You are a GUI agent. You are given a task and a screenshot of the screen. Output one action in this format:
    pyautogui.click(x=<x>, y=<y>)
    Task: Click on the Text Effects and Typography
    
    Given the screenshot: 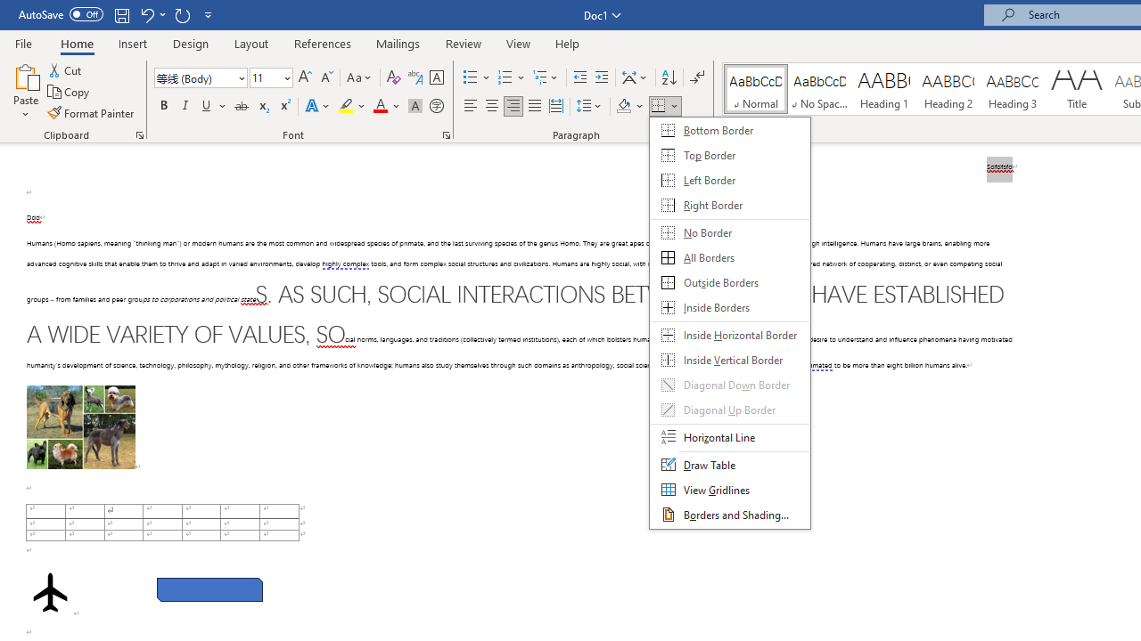 What is the action you would take?
    pyautogui.click(x=318, y=107)
    